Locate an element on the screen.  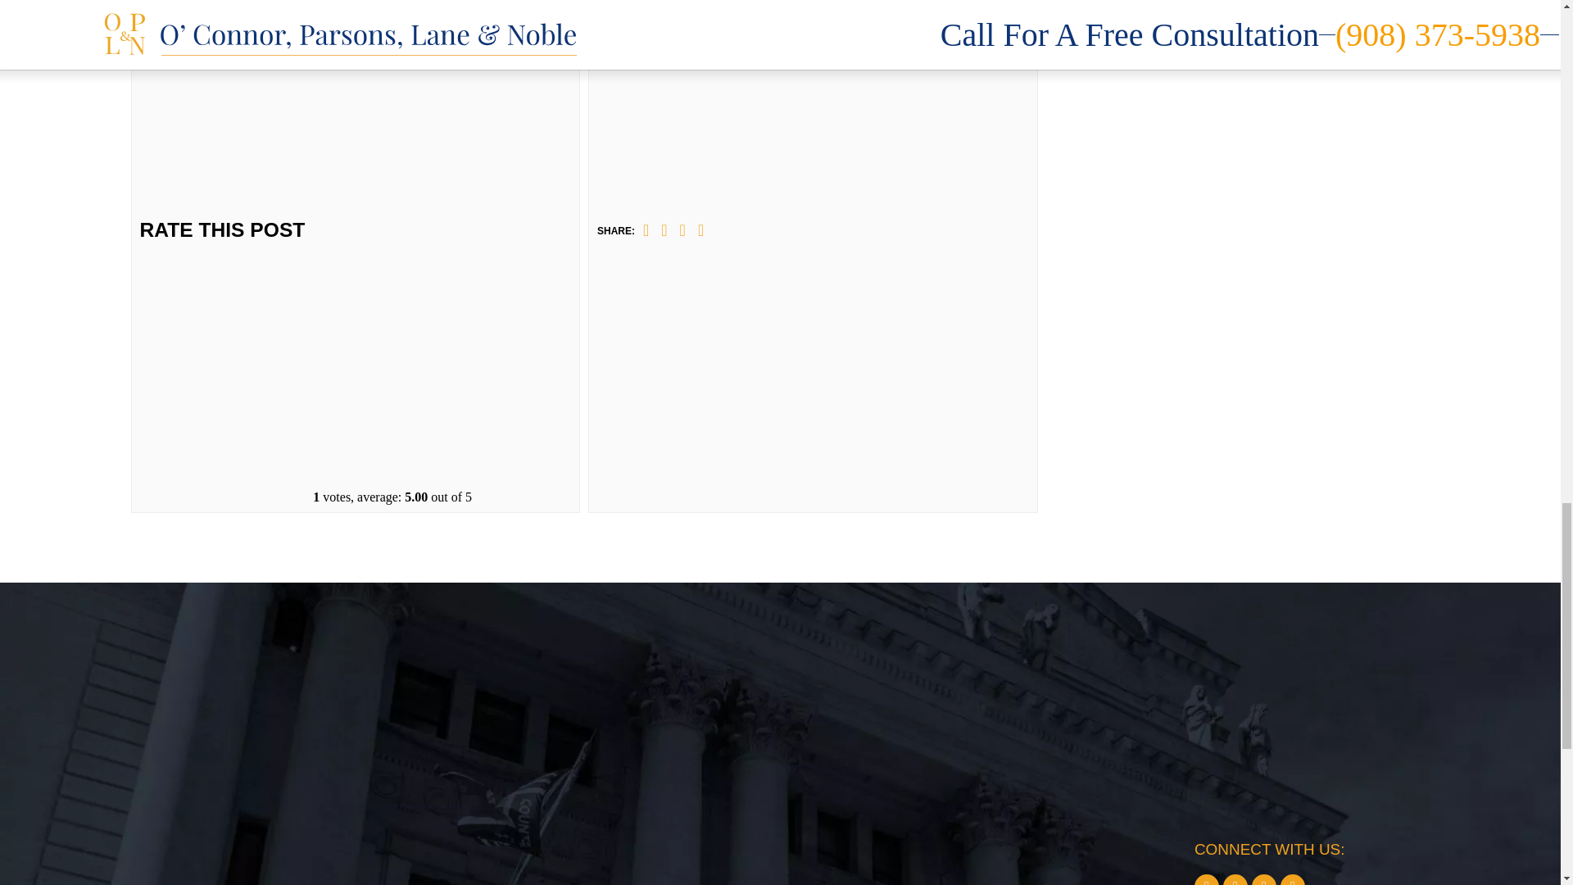
LinkedIn is located at coordinates (682, 229).